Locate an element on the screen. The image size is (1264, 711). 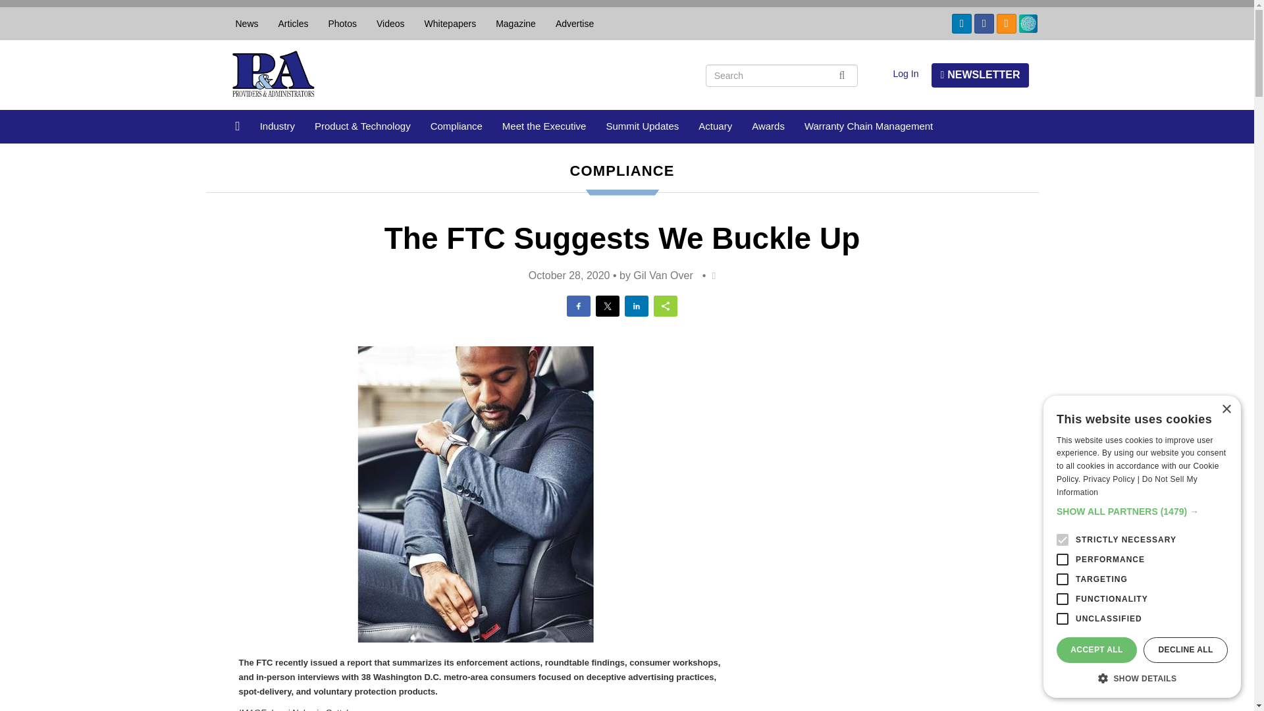
Whitepapers is located at coordinates (450, 23).